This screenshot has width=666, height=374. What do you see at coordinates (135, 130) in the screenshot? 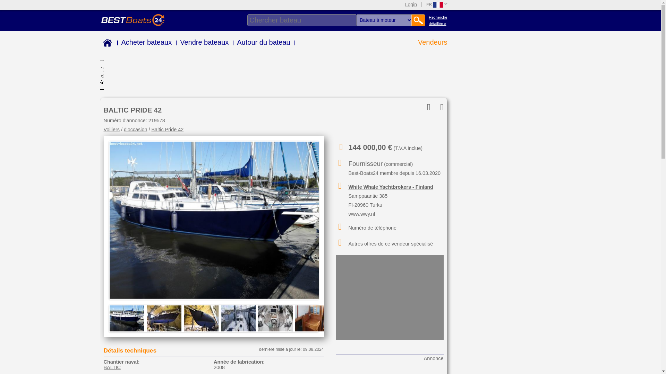
I see `d'occasion` at bounding box center [135, 130].